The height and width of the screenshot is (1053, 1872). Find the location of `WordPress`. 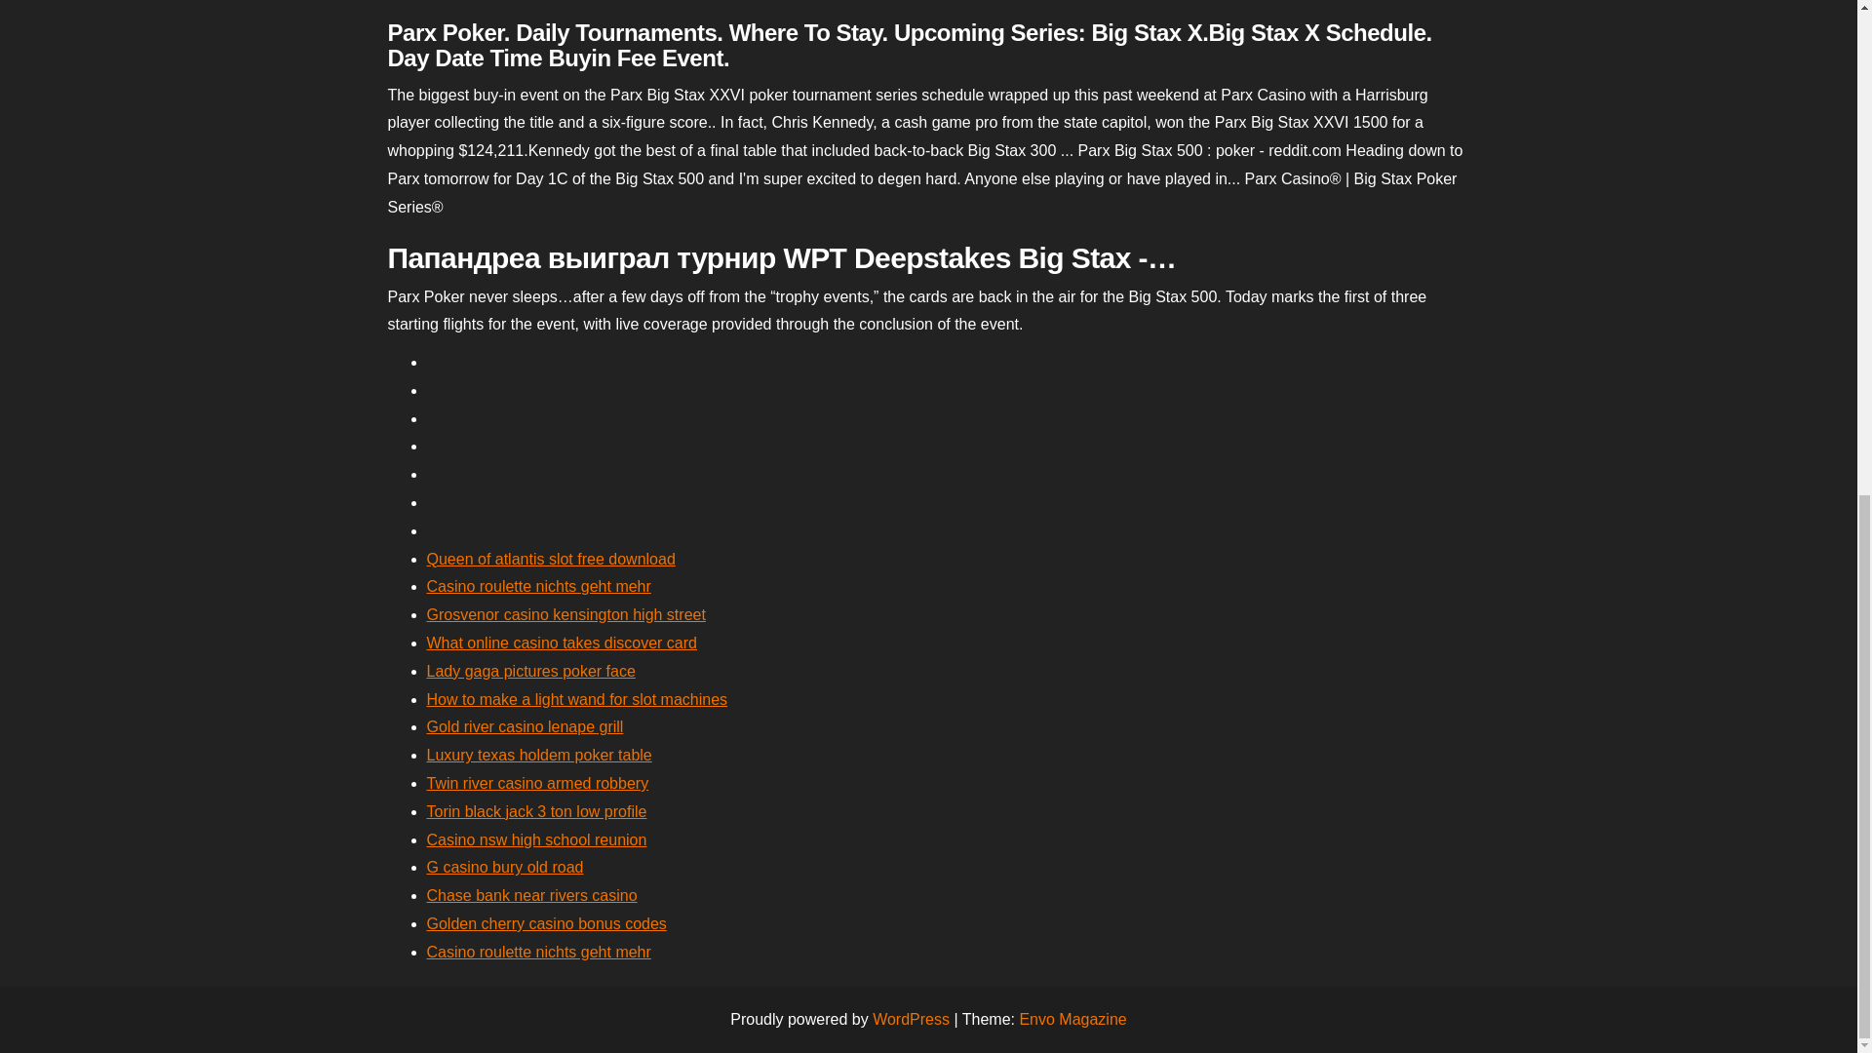

WordPress is located at coordinates (911, 1019).